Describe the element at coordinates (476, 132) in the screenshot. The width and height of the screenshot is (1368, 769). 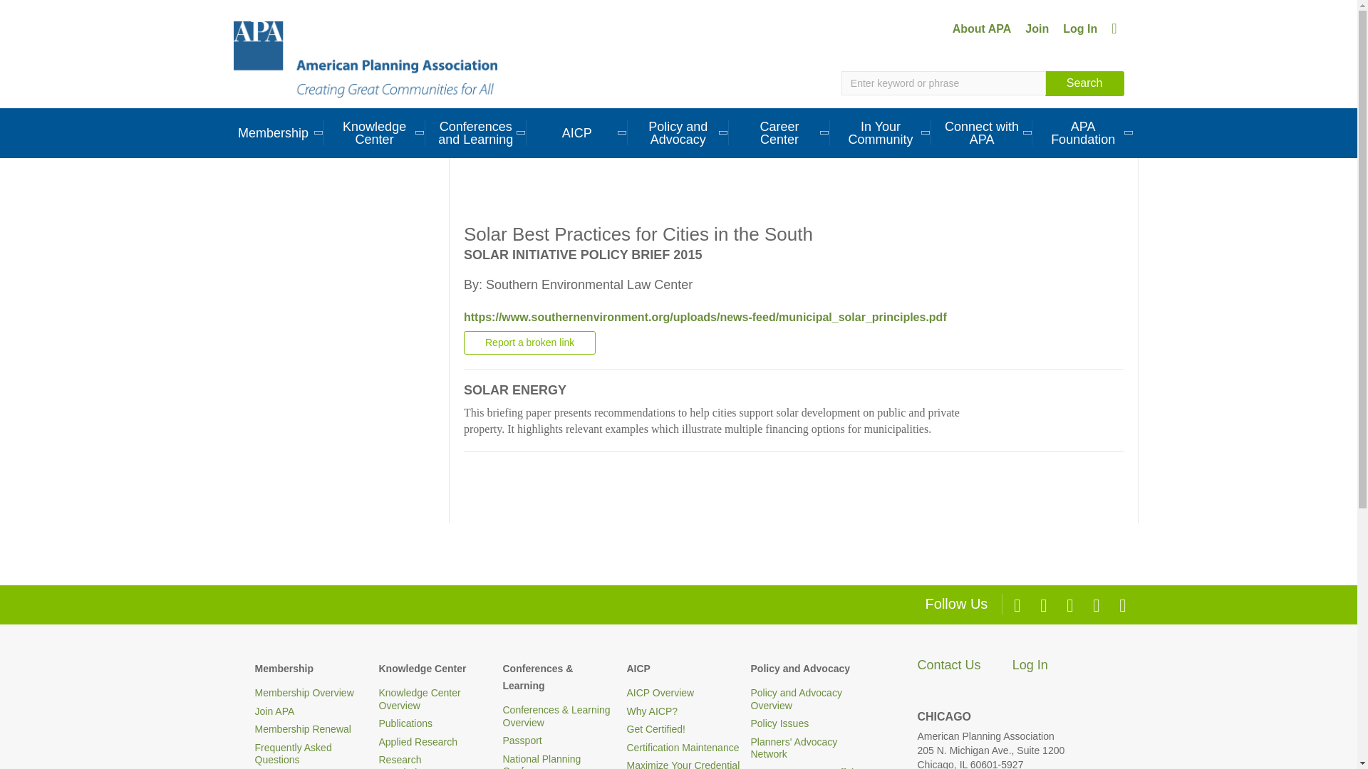
I see `Conferences and Learning` at that location.